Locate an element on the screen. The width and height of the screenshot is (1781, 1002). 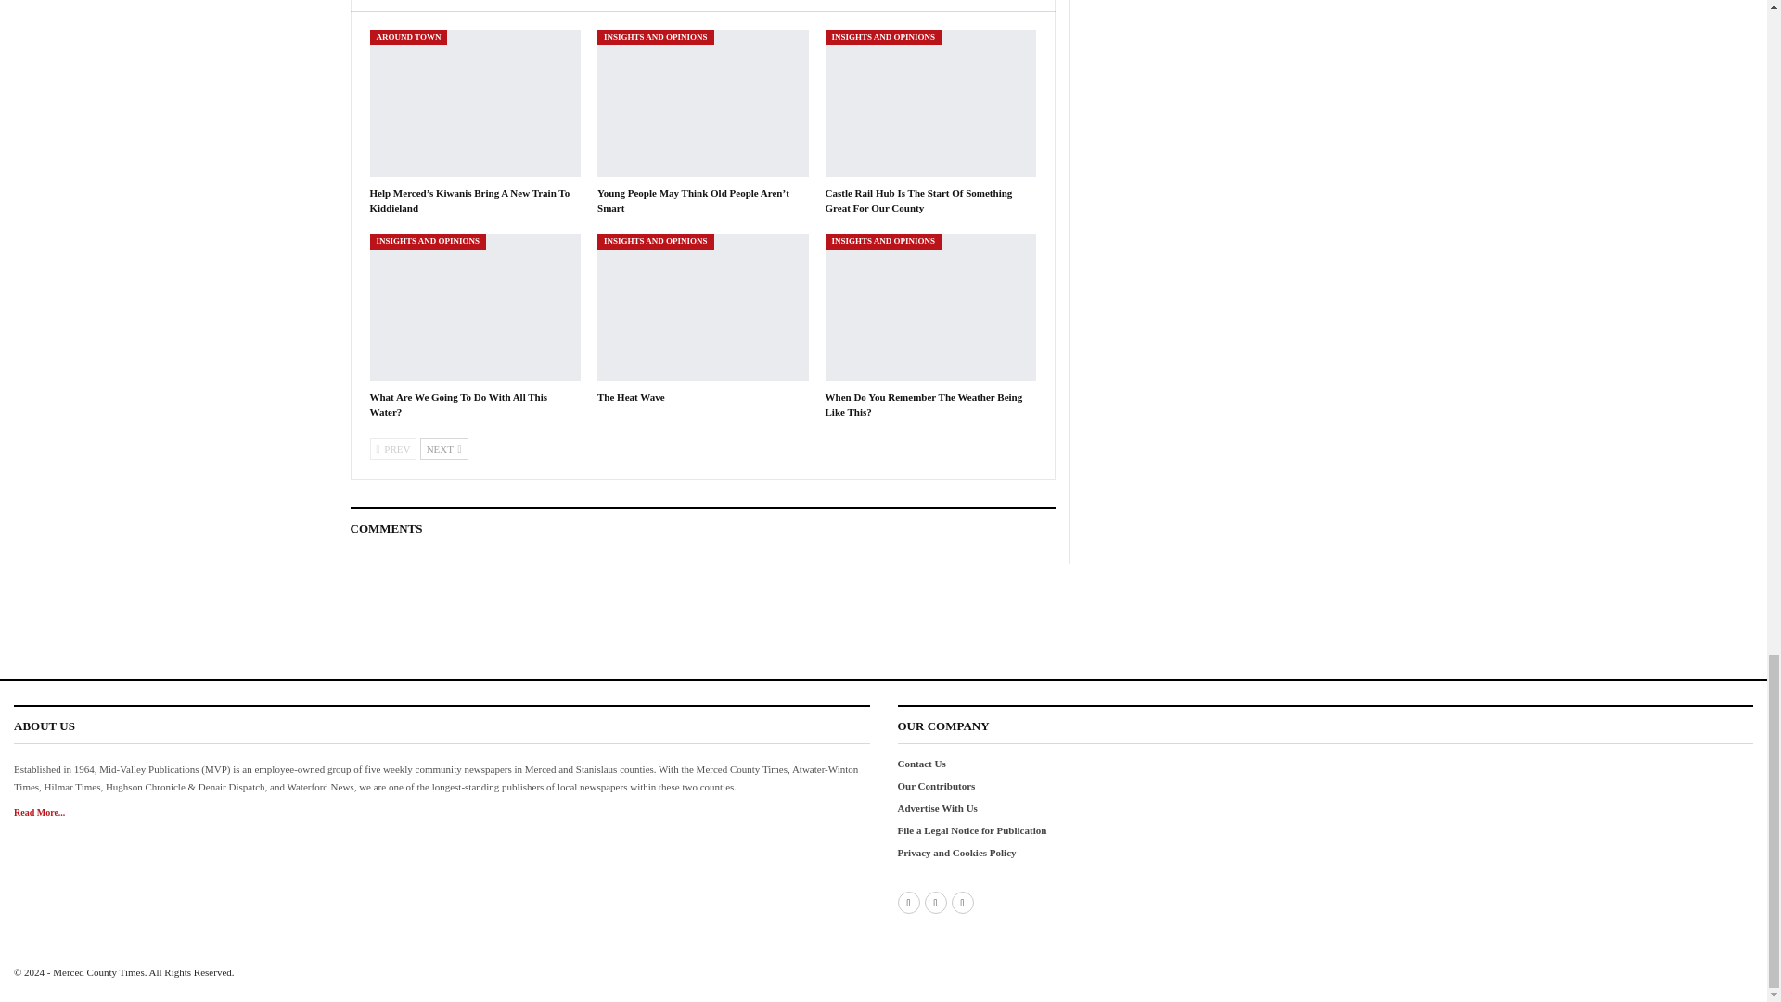
Next is located at coordinates (443, 448).